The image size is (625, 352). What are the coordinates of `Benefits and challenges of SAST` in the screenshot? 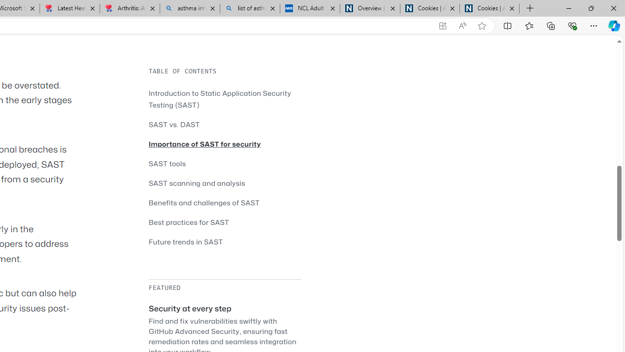 It's located at (225, 202).